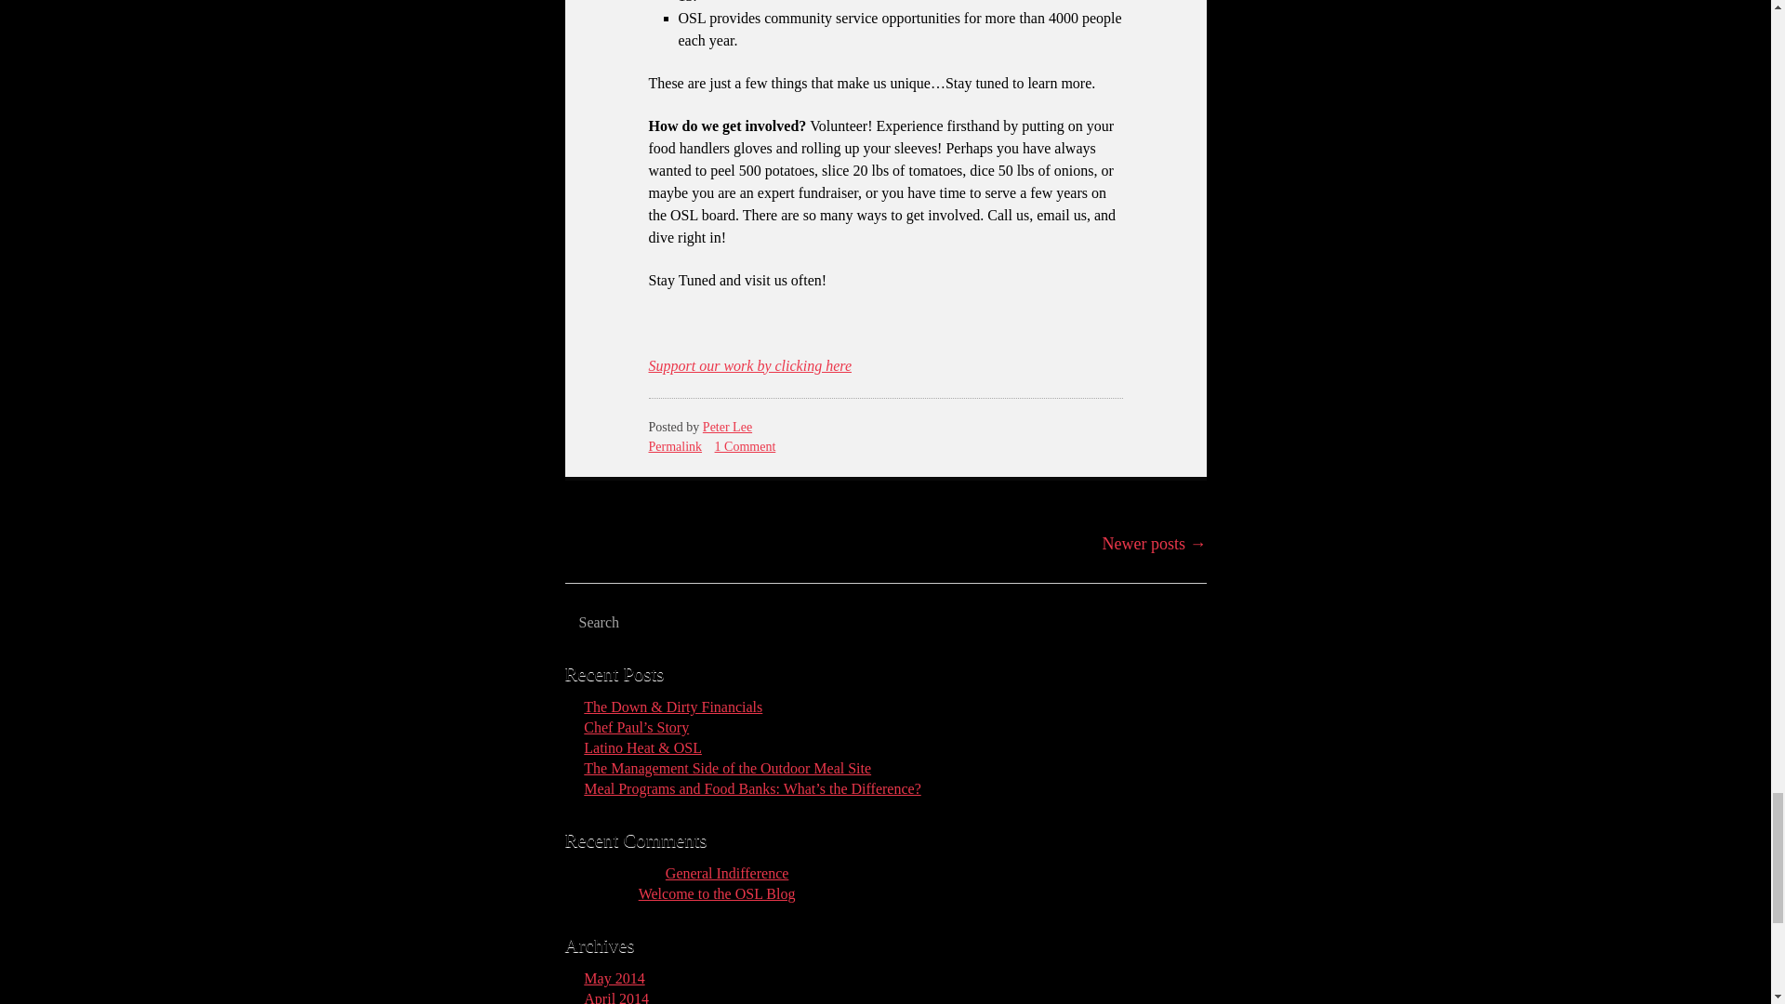  What do you see at coordinates (676, 446) in the screenshot?
I see `Permalink` at bounding box center [676, 446].